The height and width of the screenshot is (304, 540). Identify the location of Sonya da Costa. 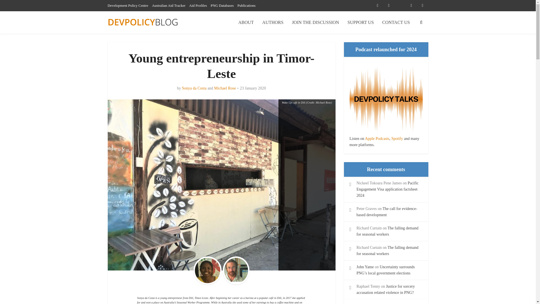
(194, 88).